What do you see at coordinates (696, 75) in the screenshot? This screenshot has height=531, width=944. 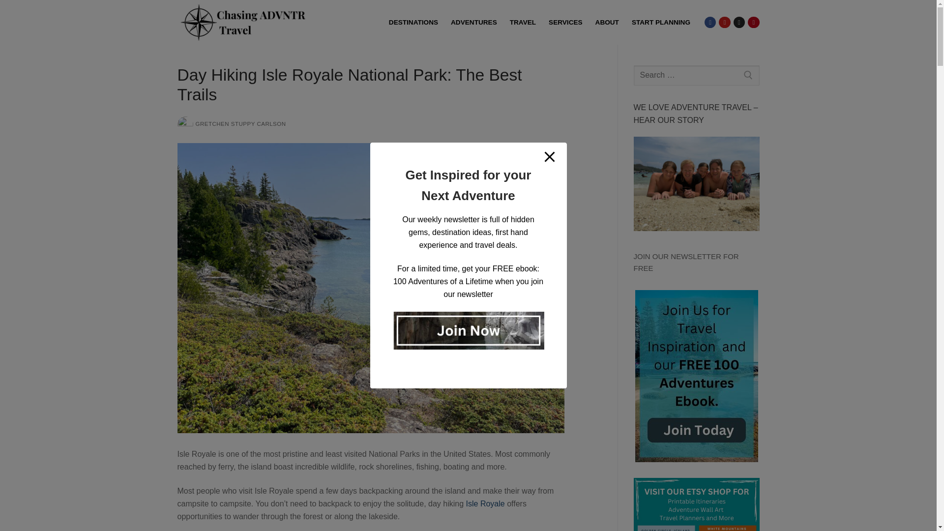 I see `Search for:` at bounding box center [696, 75].